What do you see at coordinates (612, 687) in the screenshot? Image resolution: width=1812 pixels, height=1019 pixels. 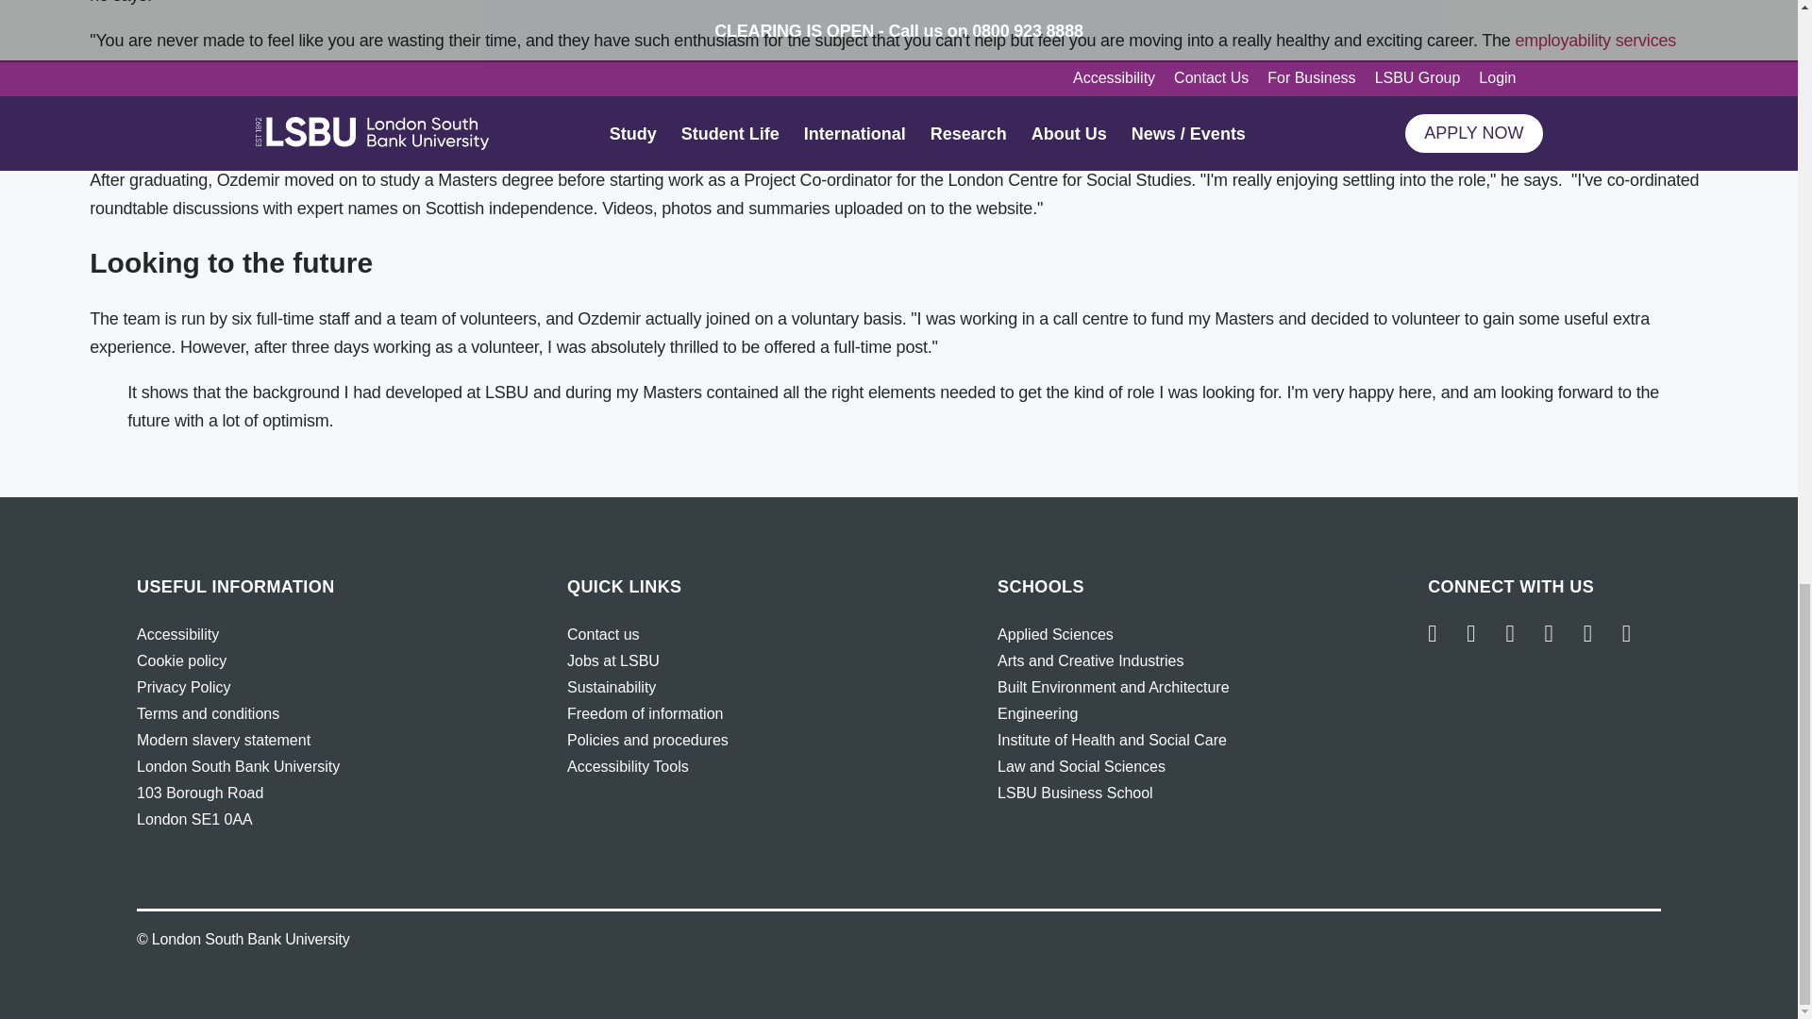 I see `Sustainability` at bounding box center [612, 687].